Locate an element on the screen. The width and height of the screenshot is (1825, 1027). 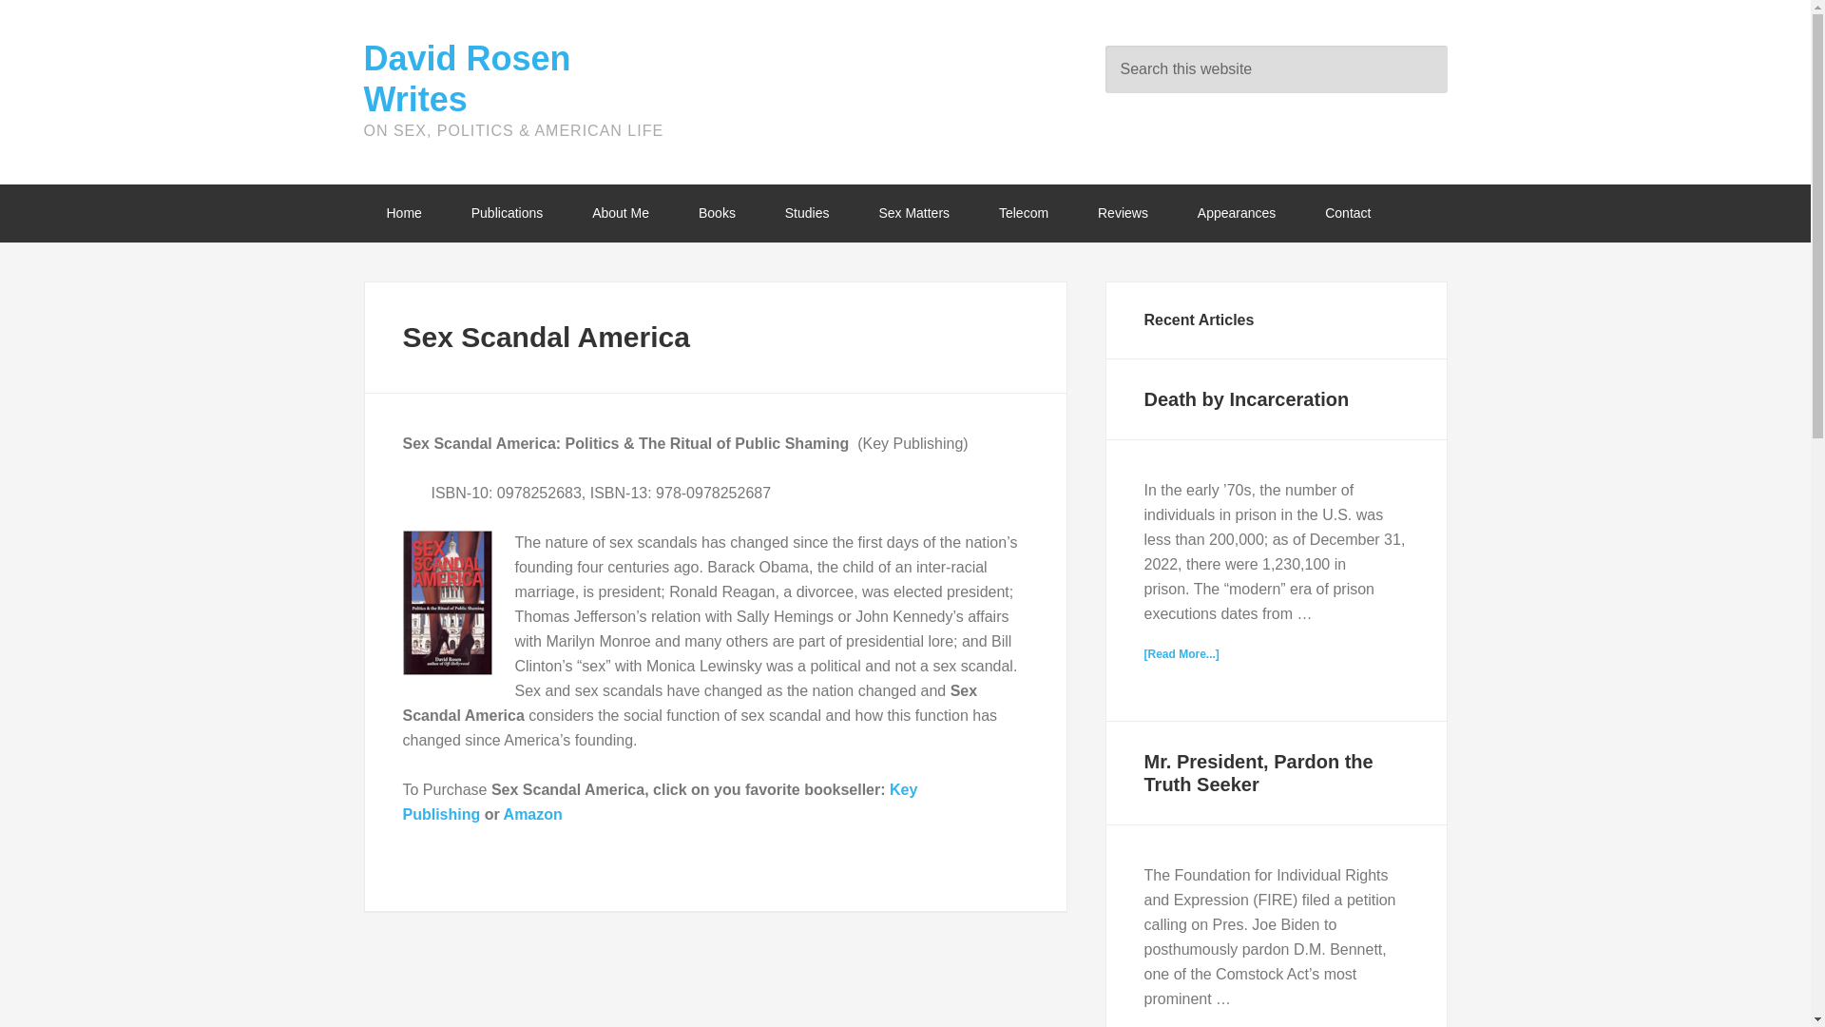
David Rosen Writes is located at coordinates (466, 79).